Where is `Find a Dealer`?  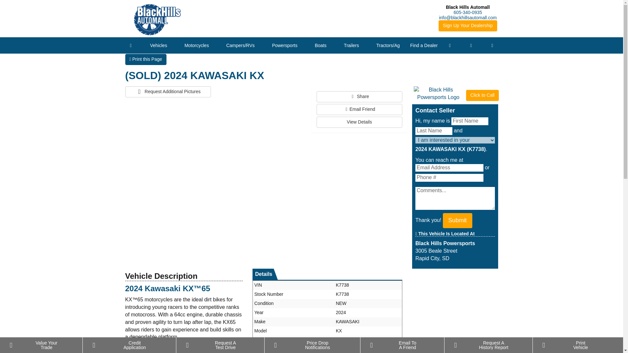
Find a Dealer is located at coordinates (424, 45).